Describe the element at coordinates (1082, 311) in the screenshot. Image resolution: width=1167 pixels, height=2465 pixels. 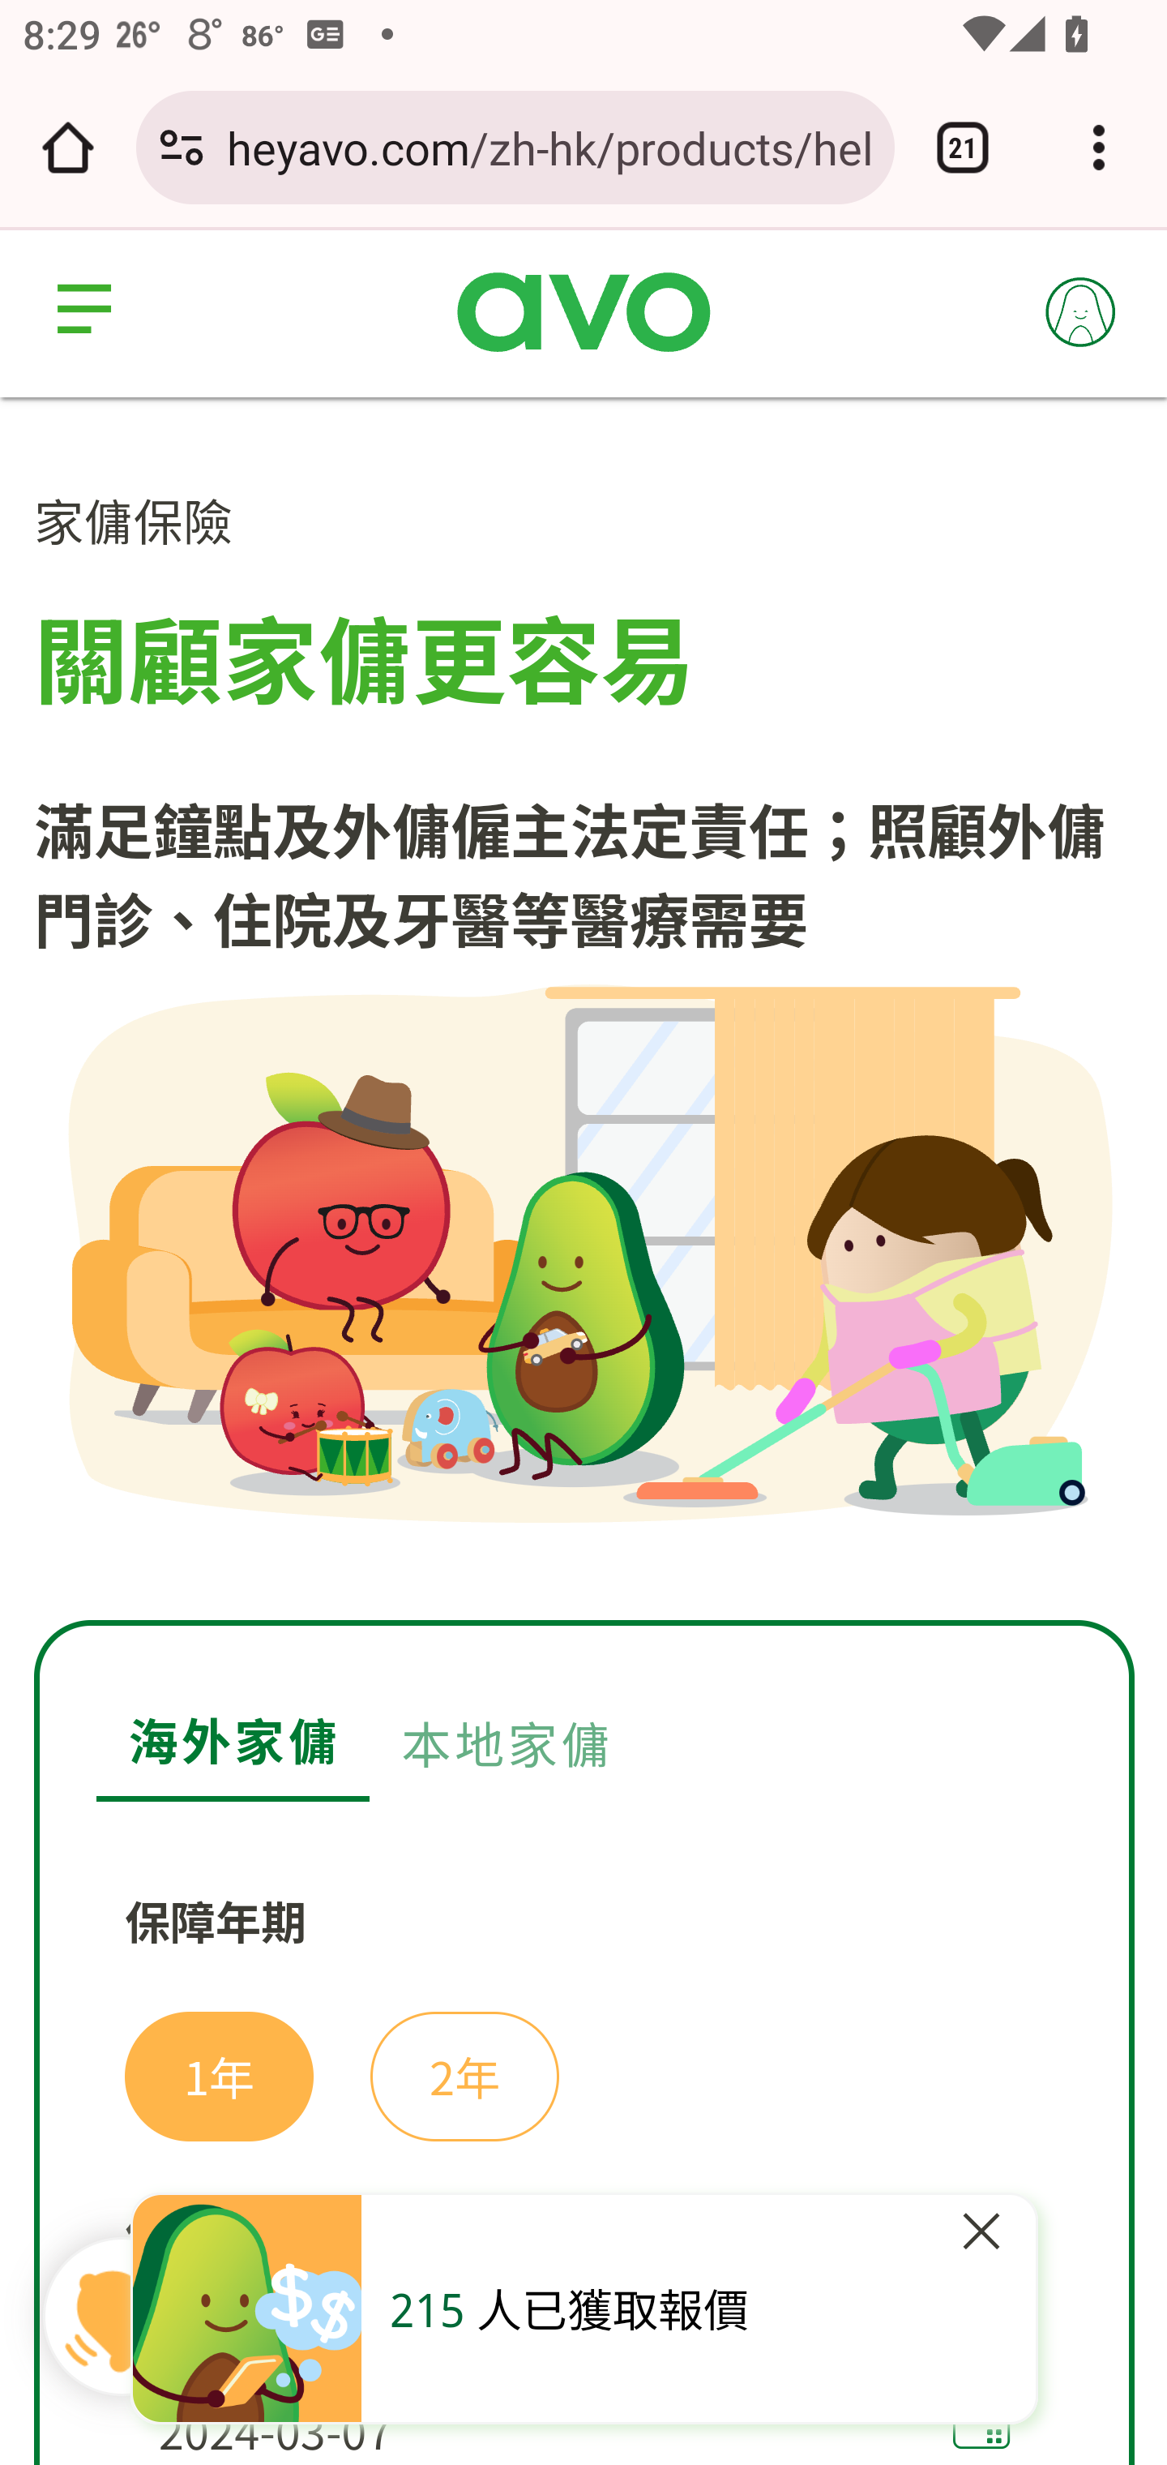
I see `Avo Profile` at that location.